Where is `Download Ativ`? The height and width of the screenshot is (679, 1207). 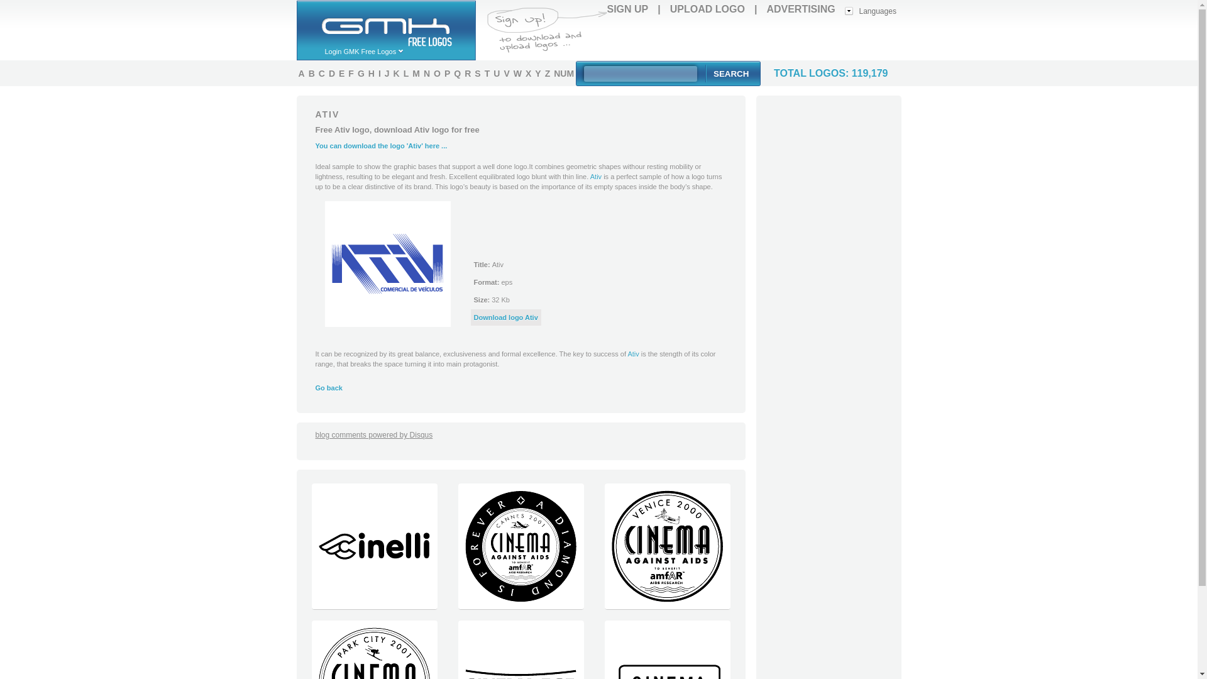 Download Ativ is located at coordinates (387, 263).